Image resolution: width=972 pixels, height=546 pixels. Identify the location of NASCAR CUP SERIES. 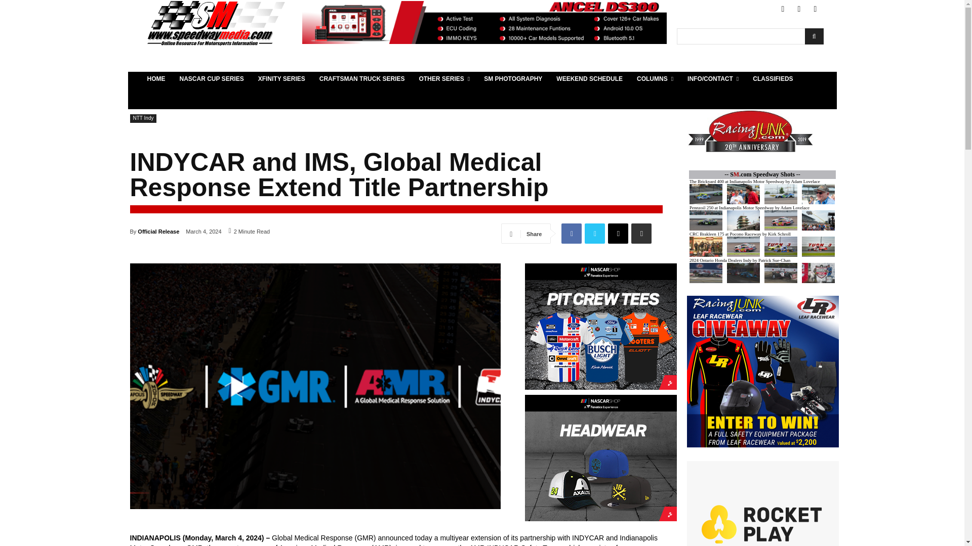
(211, 79).